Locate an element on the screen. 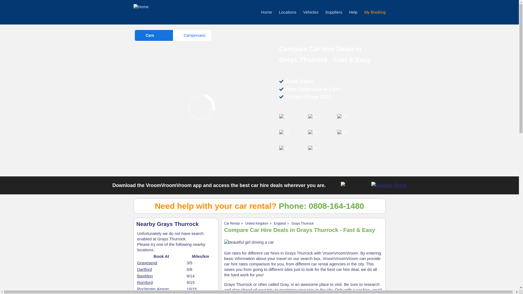 Image resolution: width=523 pixels, height=294 pixels. Suppliers is located at coordinates (334, 12).